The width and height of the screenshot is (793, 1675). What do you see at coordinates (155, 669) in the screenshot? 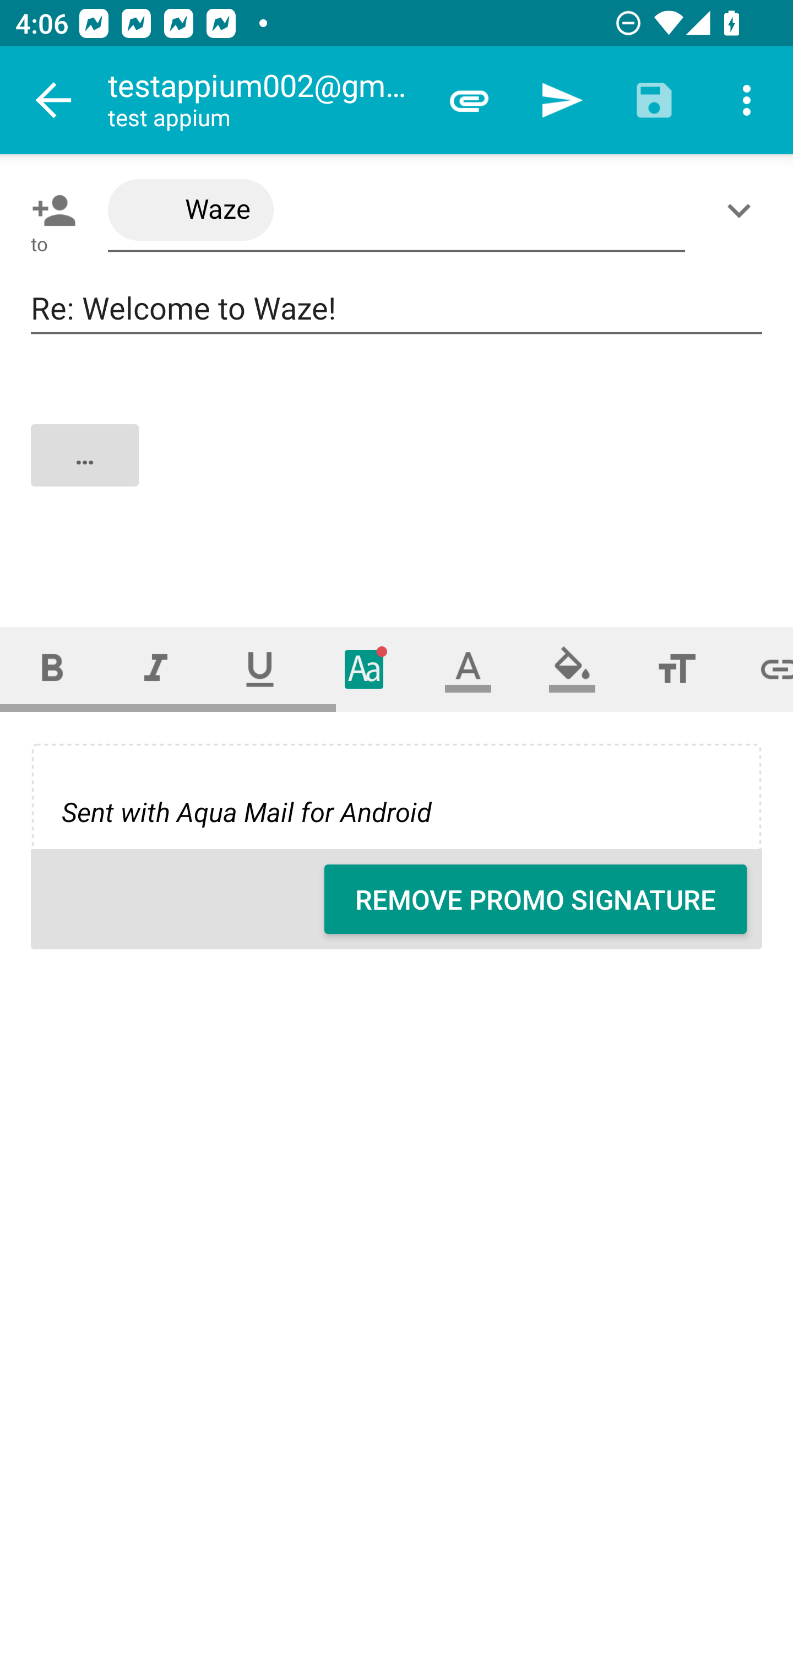
I see `Italic` at bounding box center [155, 669].